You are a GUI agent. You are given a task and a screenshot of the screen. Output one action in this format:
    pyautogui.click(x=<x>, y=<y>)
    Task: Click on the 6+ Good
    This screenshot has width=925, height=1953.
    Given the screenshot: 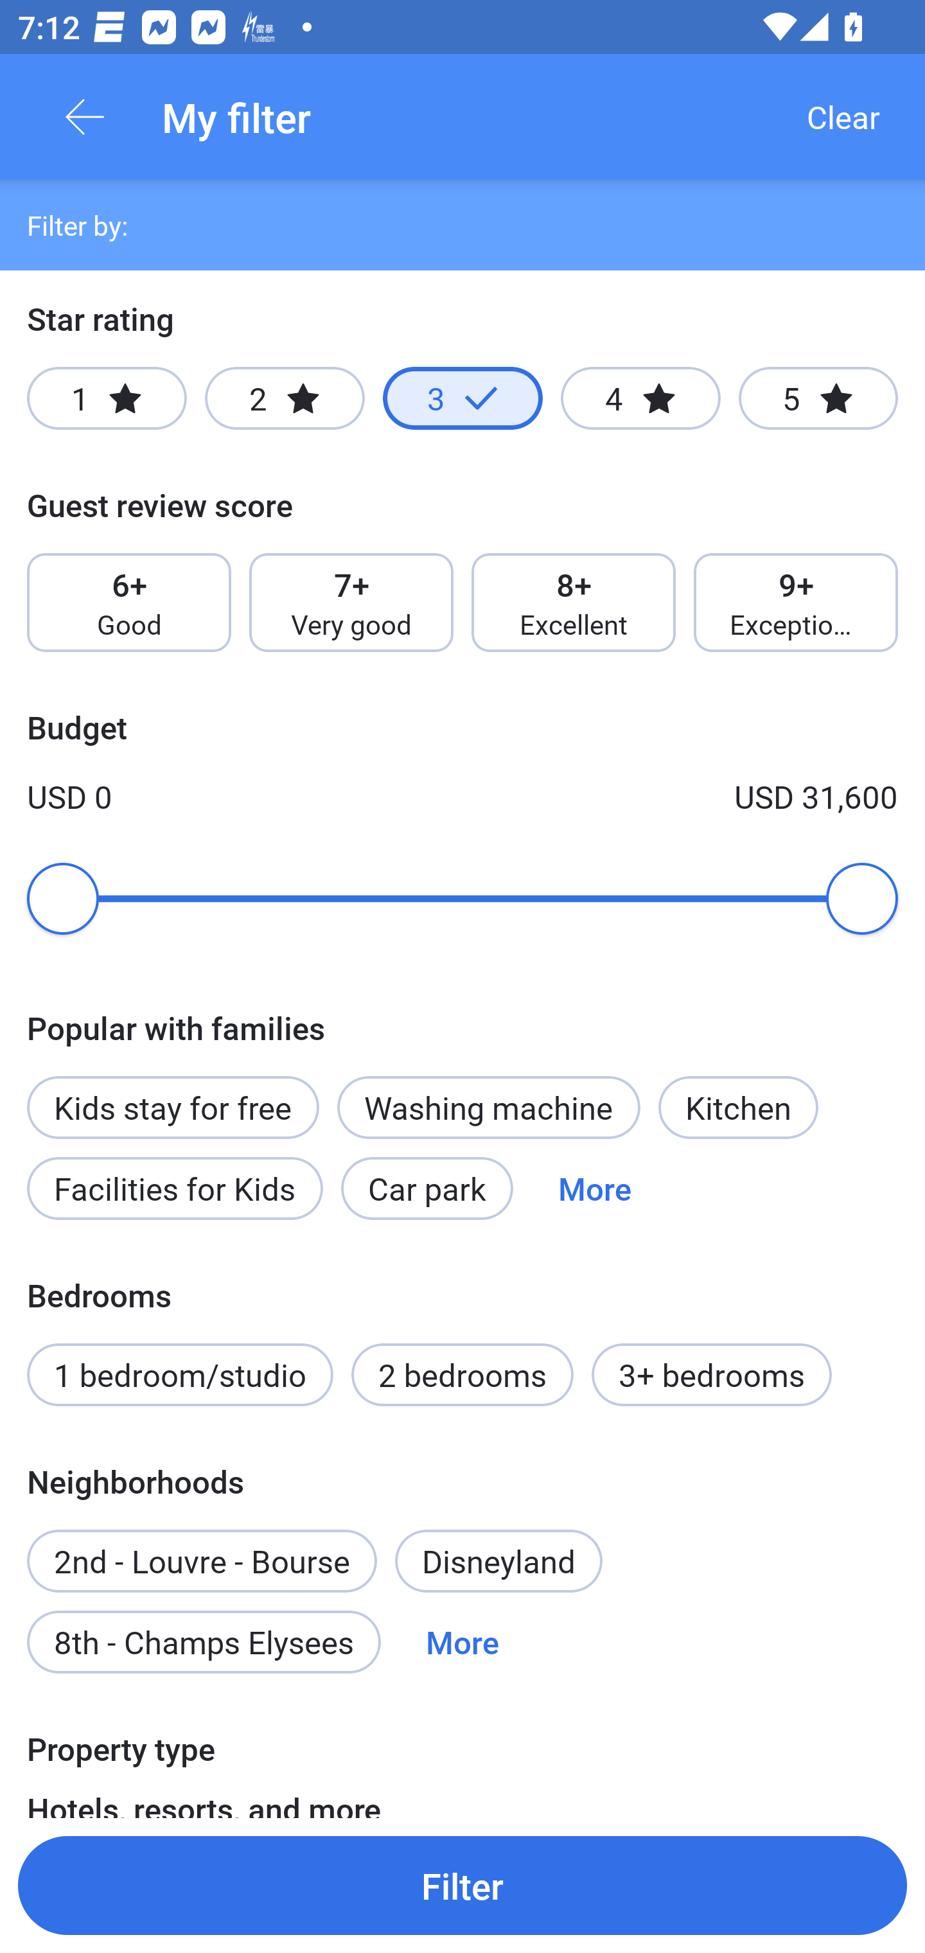 What is the action you would take?
    pyautogui.click(x=128, y=603)
    